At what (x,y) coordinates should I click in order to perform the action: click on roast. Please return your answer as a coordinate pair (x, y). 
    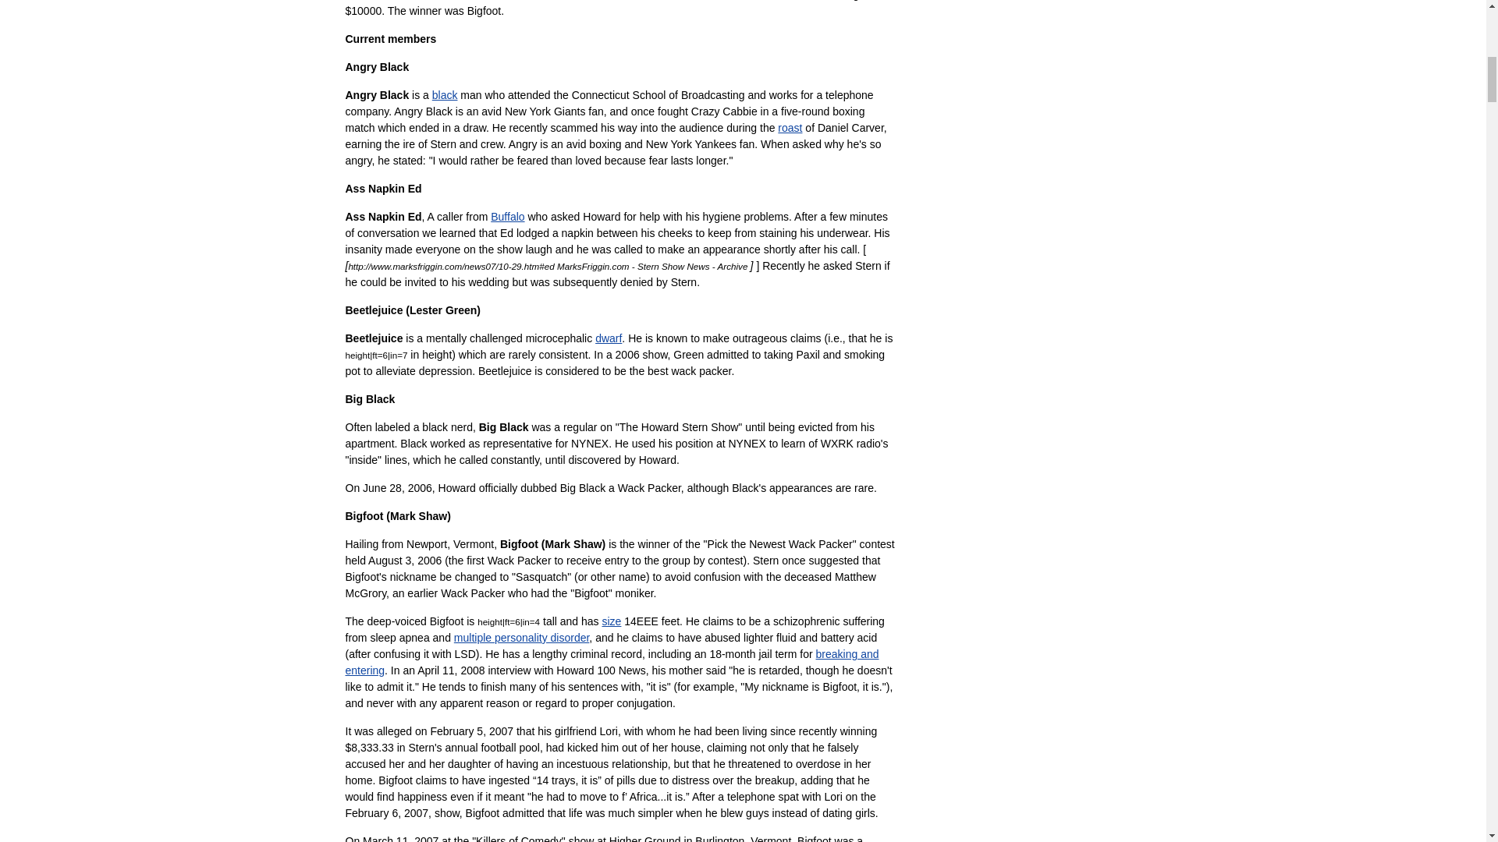
    Looking at the image, I should click on (790, 127).